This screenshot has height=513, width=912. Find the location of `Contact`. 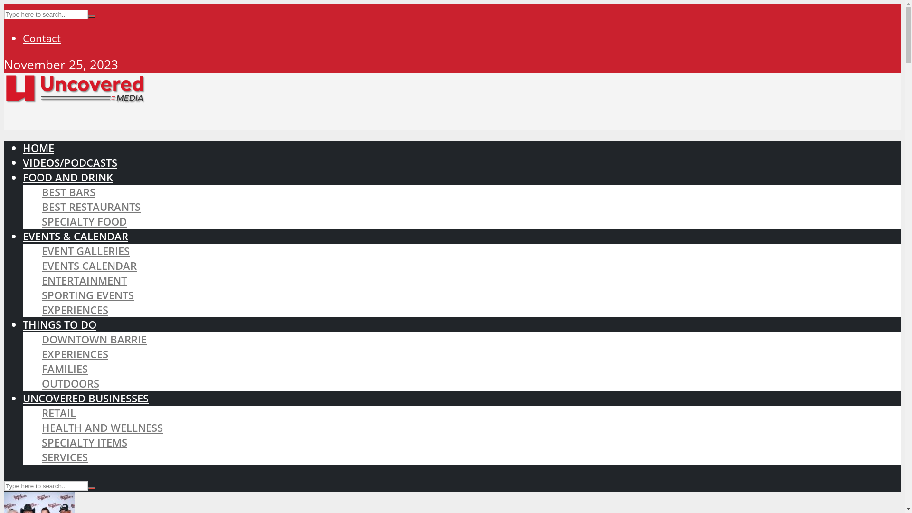

Contact is located at coordinates (42, 38).